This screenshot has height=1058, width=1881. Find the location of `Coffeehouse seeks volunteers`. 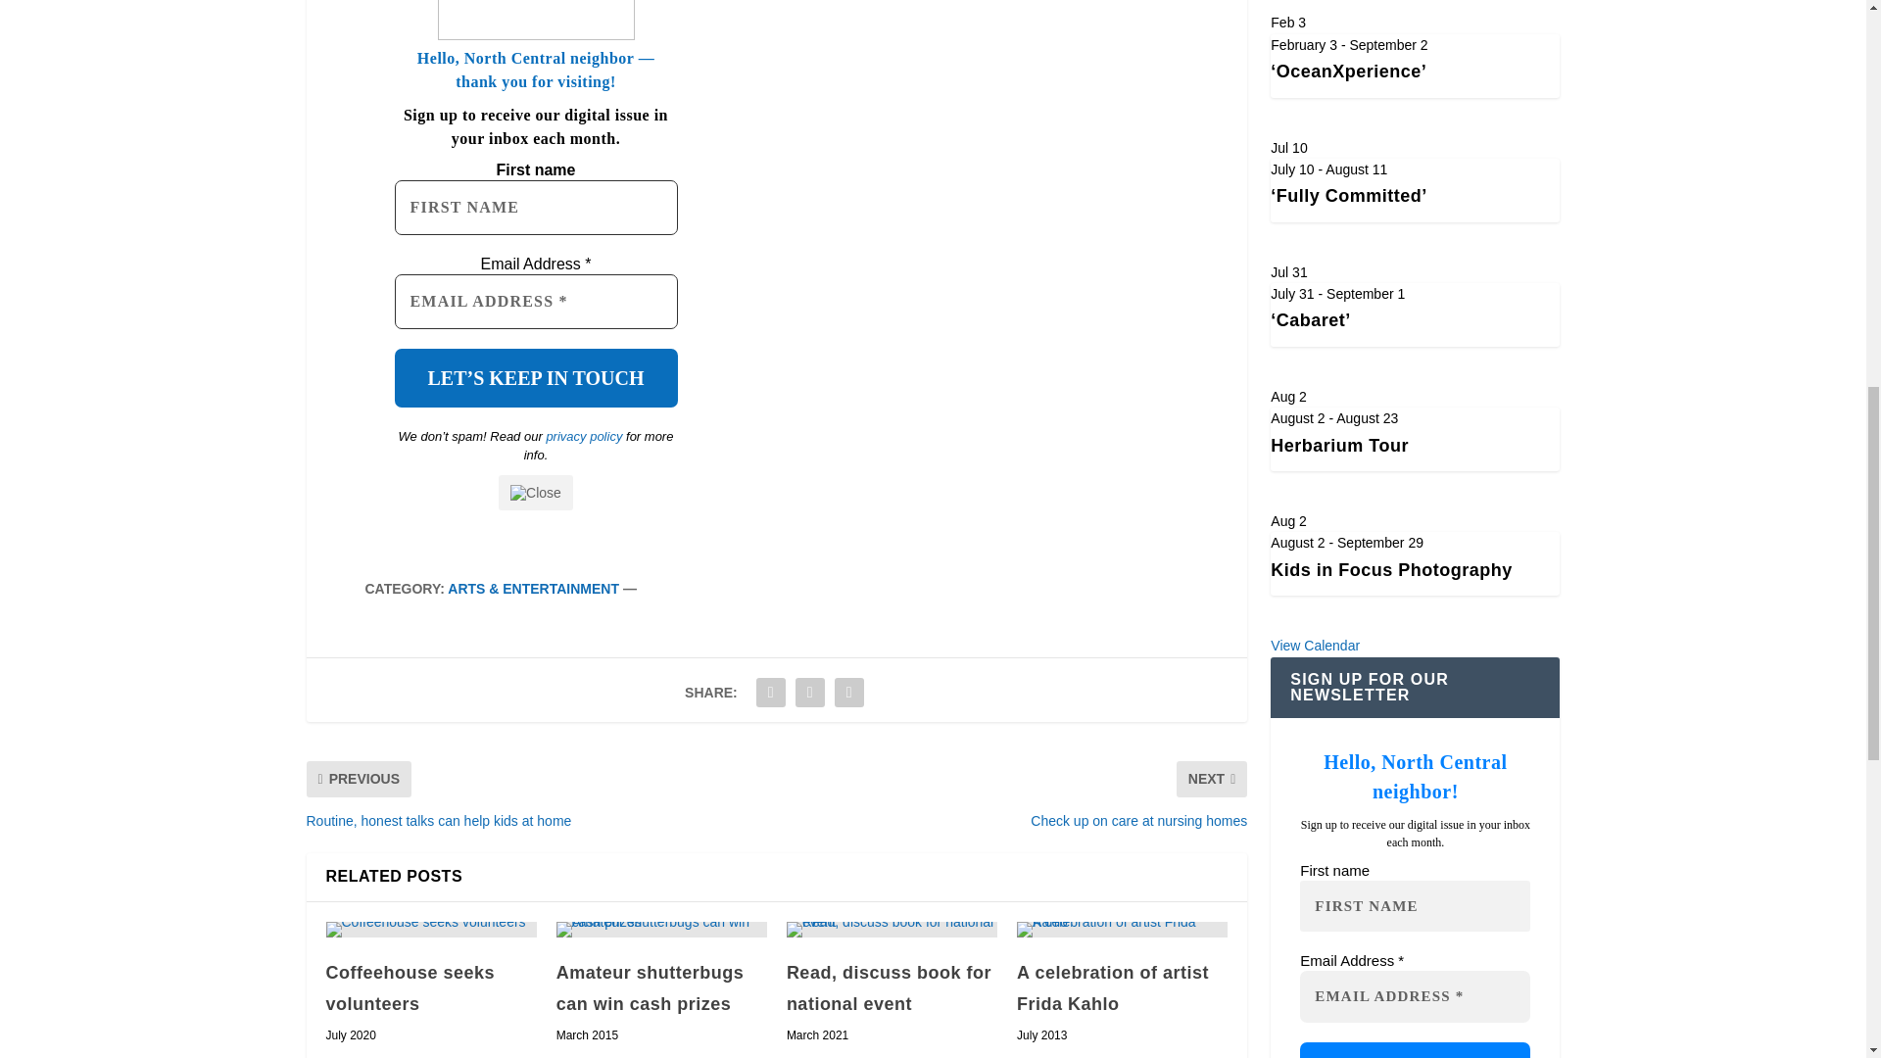

Coffeehouse seeks volunteers is located at coordinates (431, 929).